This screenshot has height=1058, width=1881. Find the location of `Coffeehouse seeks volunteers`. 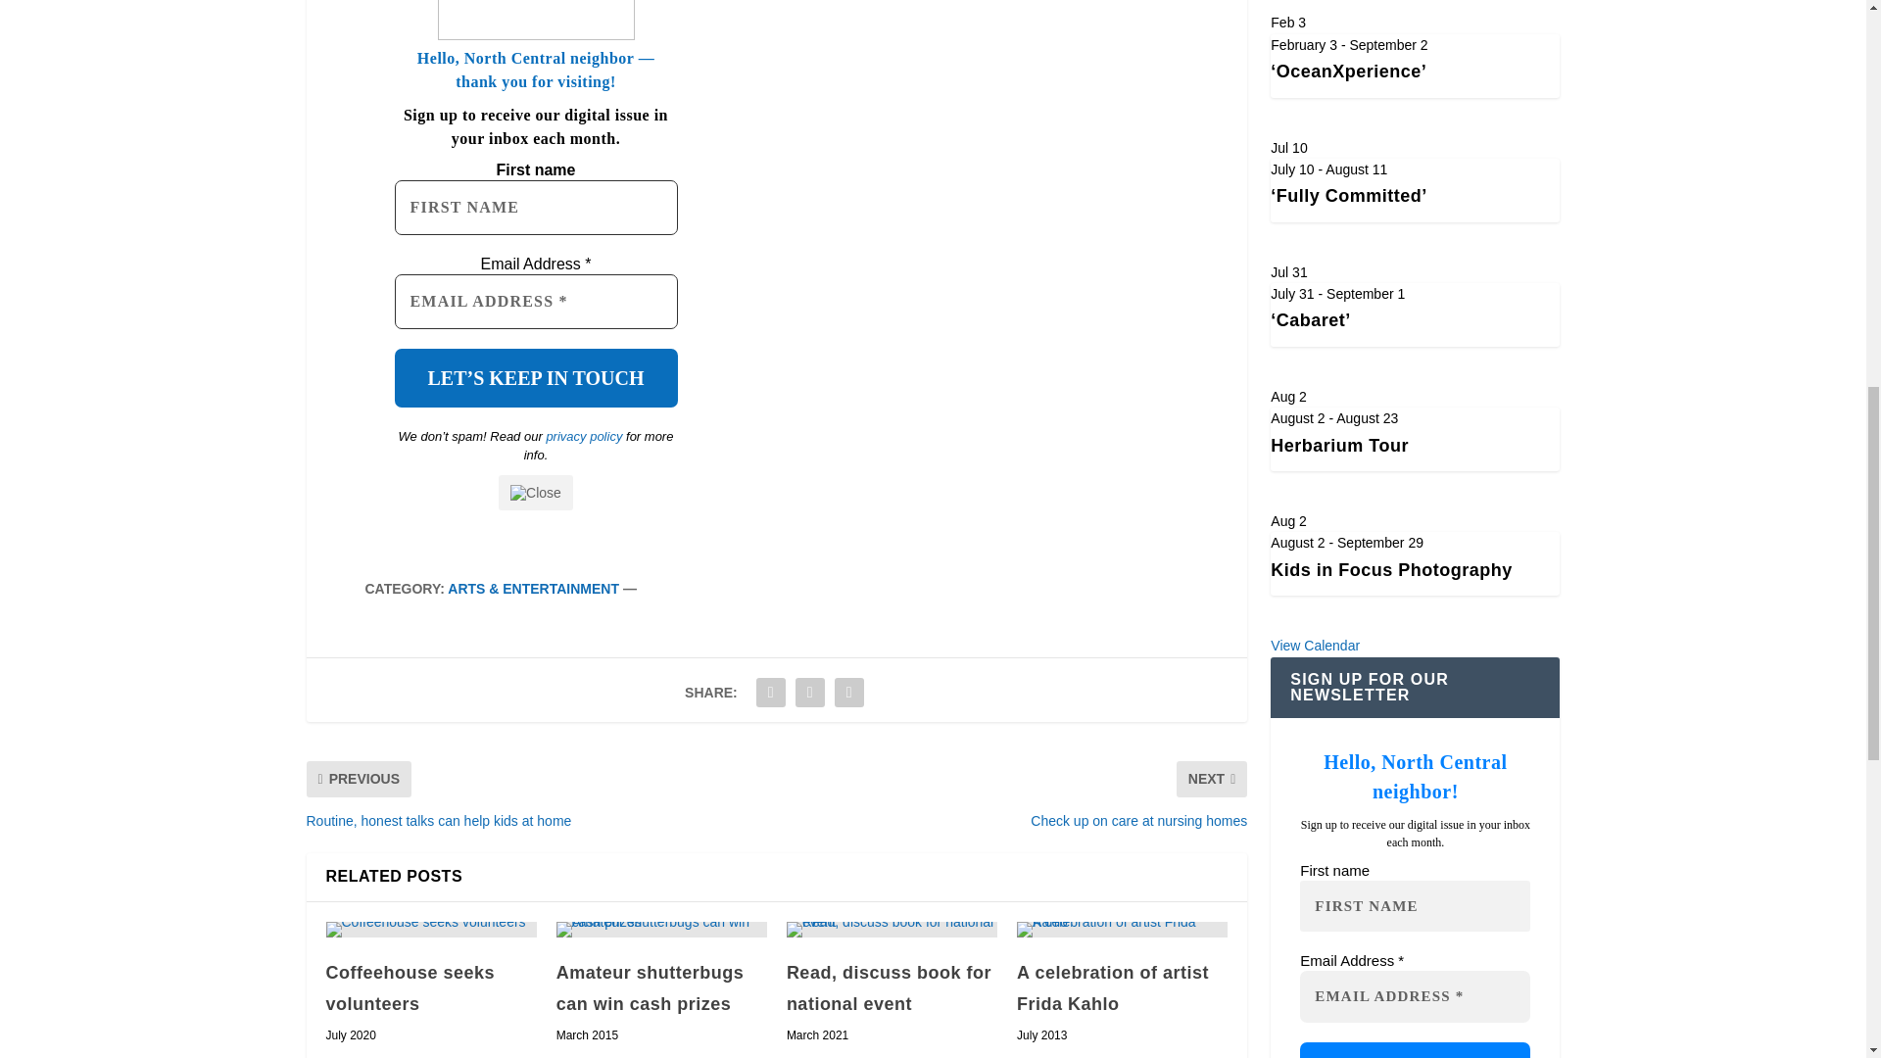

Coffeehouse seeks volunteers is located at coordinates (431, 929).